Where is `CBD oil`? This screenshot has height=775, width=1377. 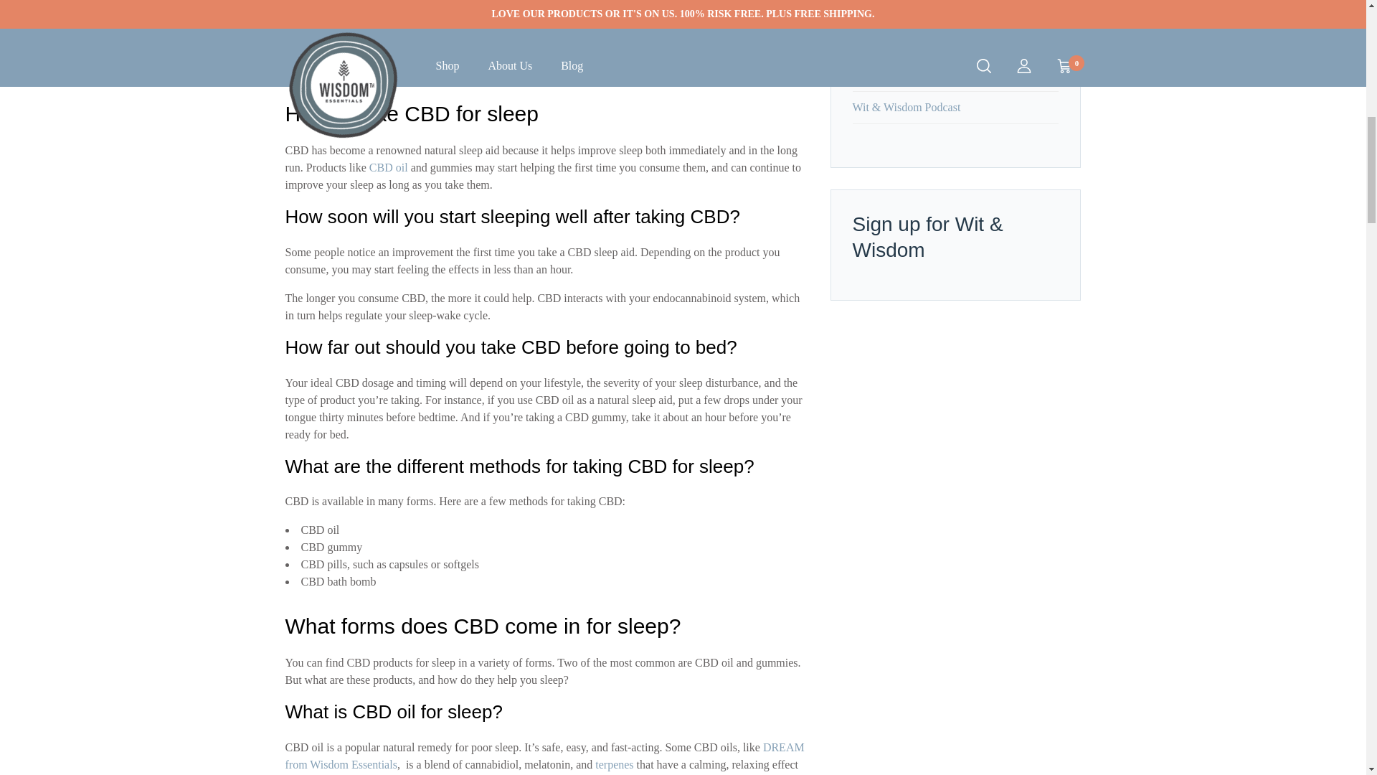
CBD oil is located at coordinates (388, 166).